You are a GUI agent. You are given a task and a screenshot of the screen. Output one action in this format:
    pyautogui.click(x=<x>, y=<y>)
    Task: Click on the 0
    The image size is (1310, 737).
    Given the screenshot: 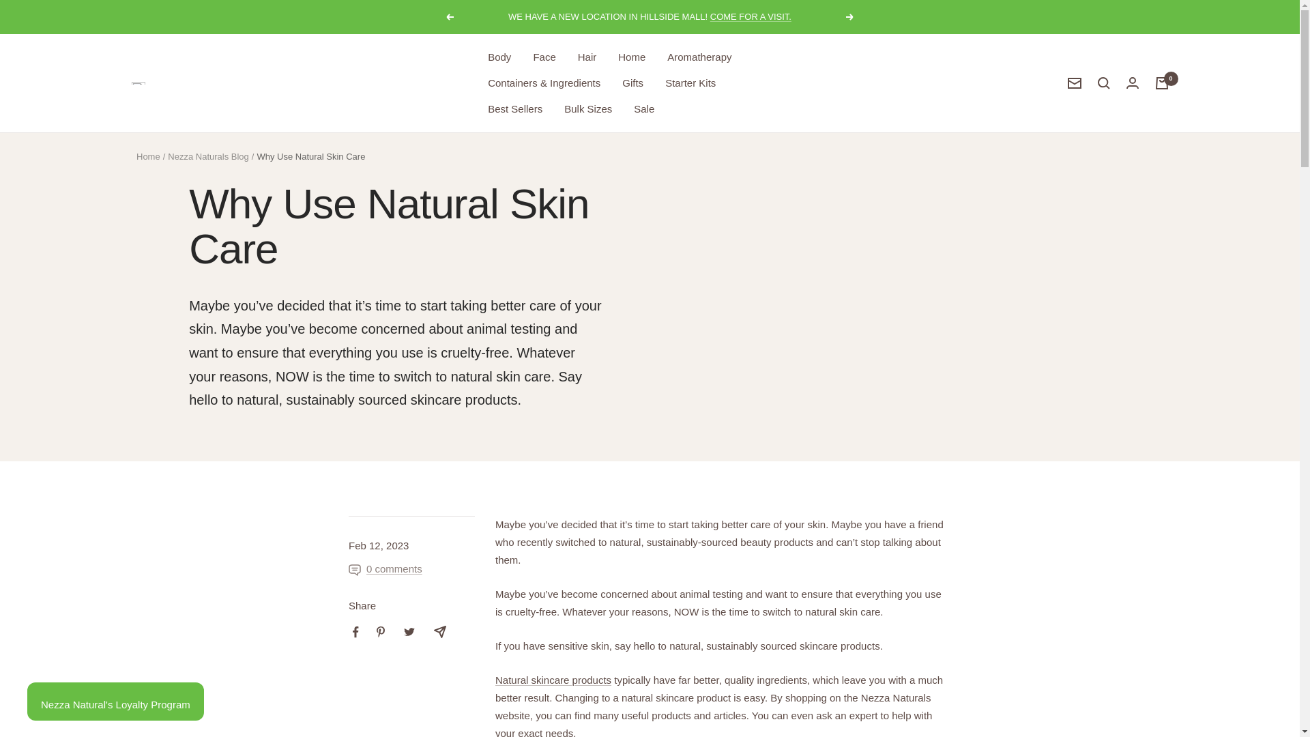 What is the action you would take?
    pyautogui.click(x=1161, y=83)
    